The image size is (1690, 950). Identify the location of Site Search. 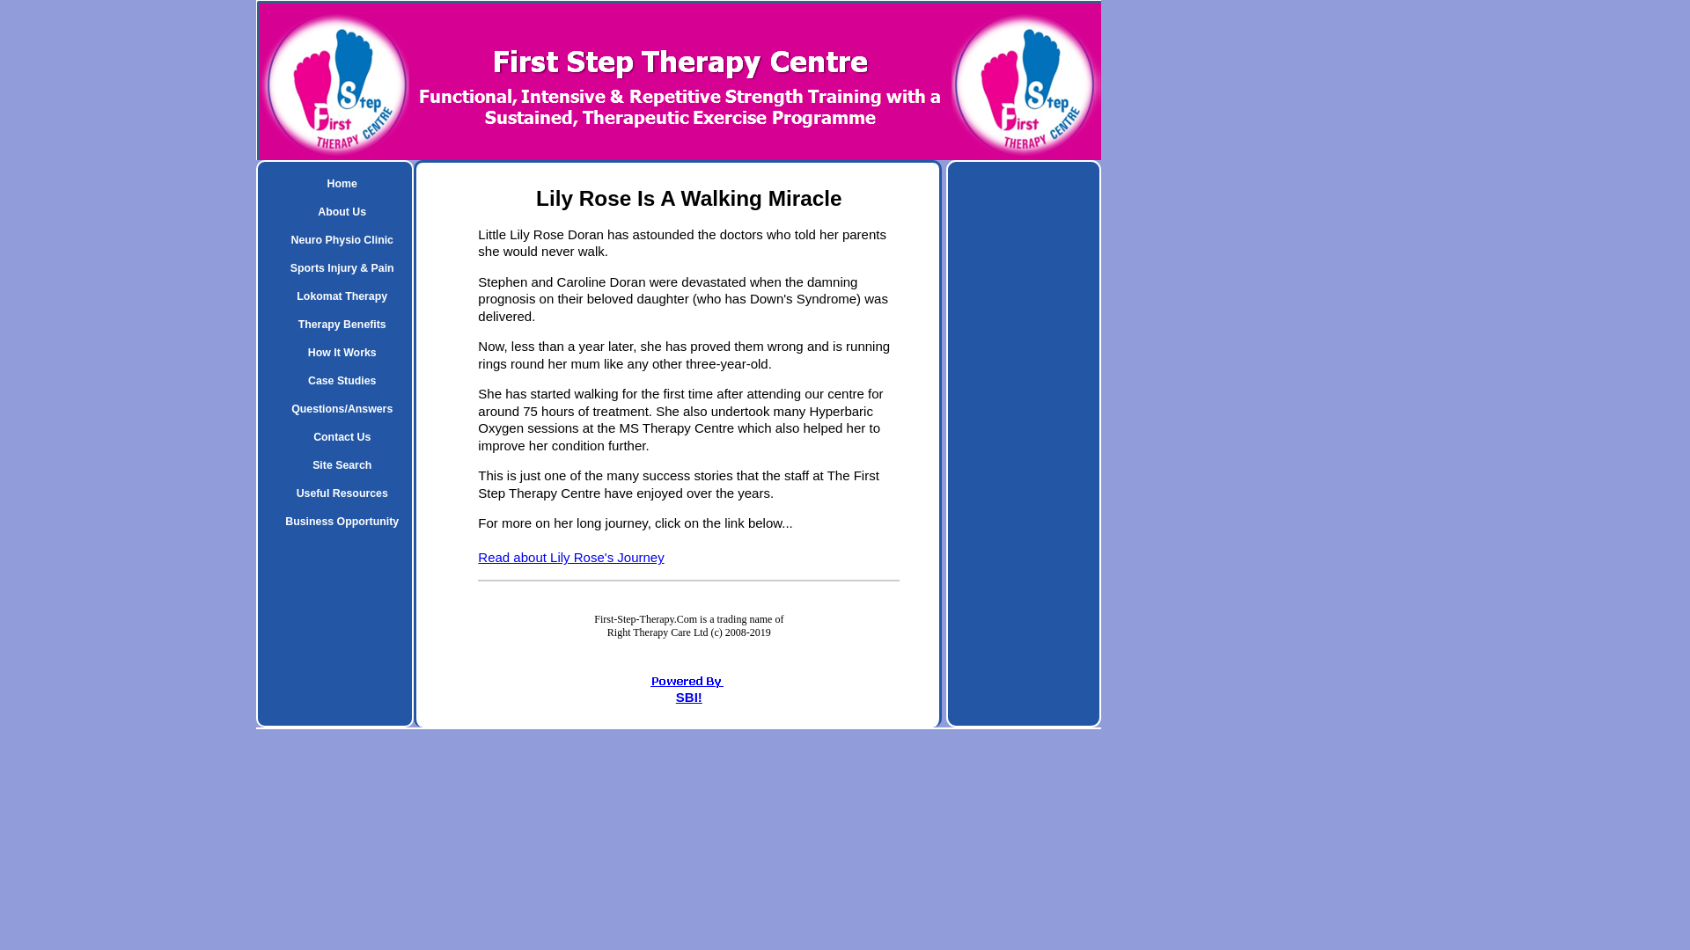
(342, 465).